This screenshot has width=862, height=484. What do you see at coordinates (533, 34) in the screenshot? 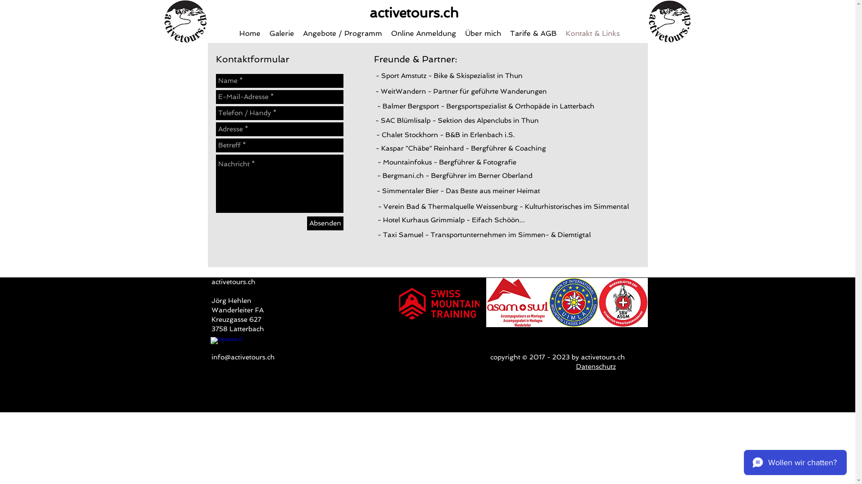
I see `Tarife & AGB` at bounding box center [533, 34].